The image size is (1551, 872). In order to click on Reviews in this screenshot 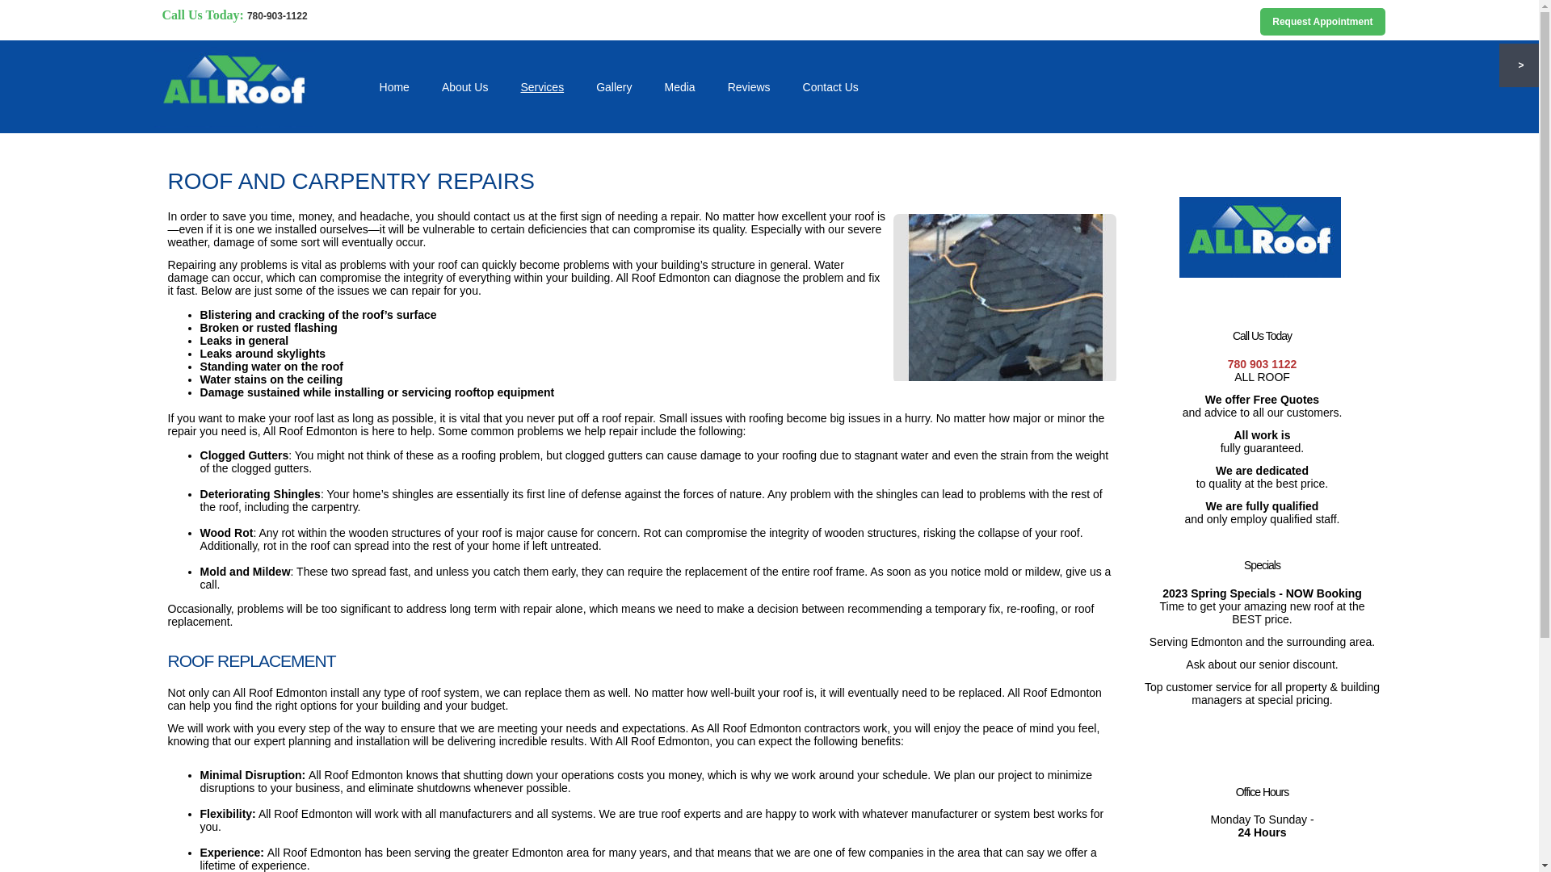, I will do `click(750, 87)`.